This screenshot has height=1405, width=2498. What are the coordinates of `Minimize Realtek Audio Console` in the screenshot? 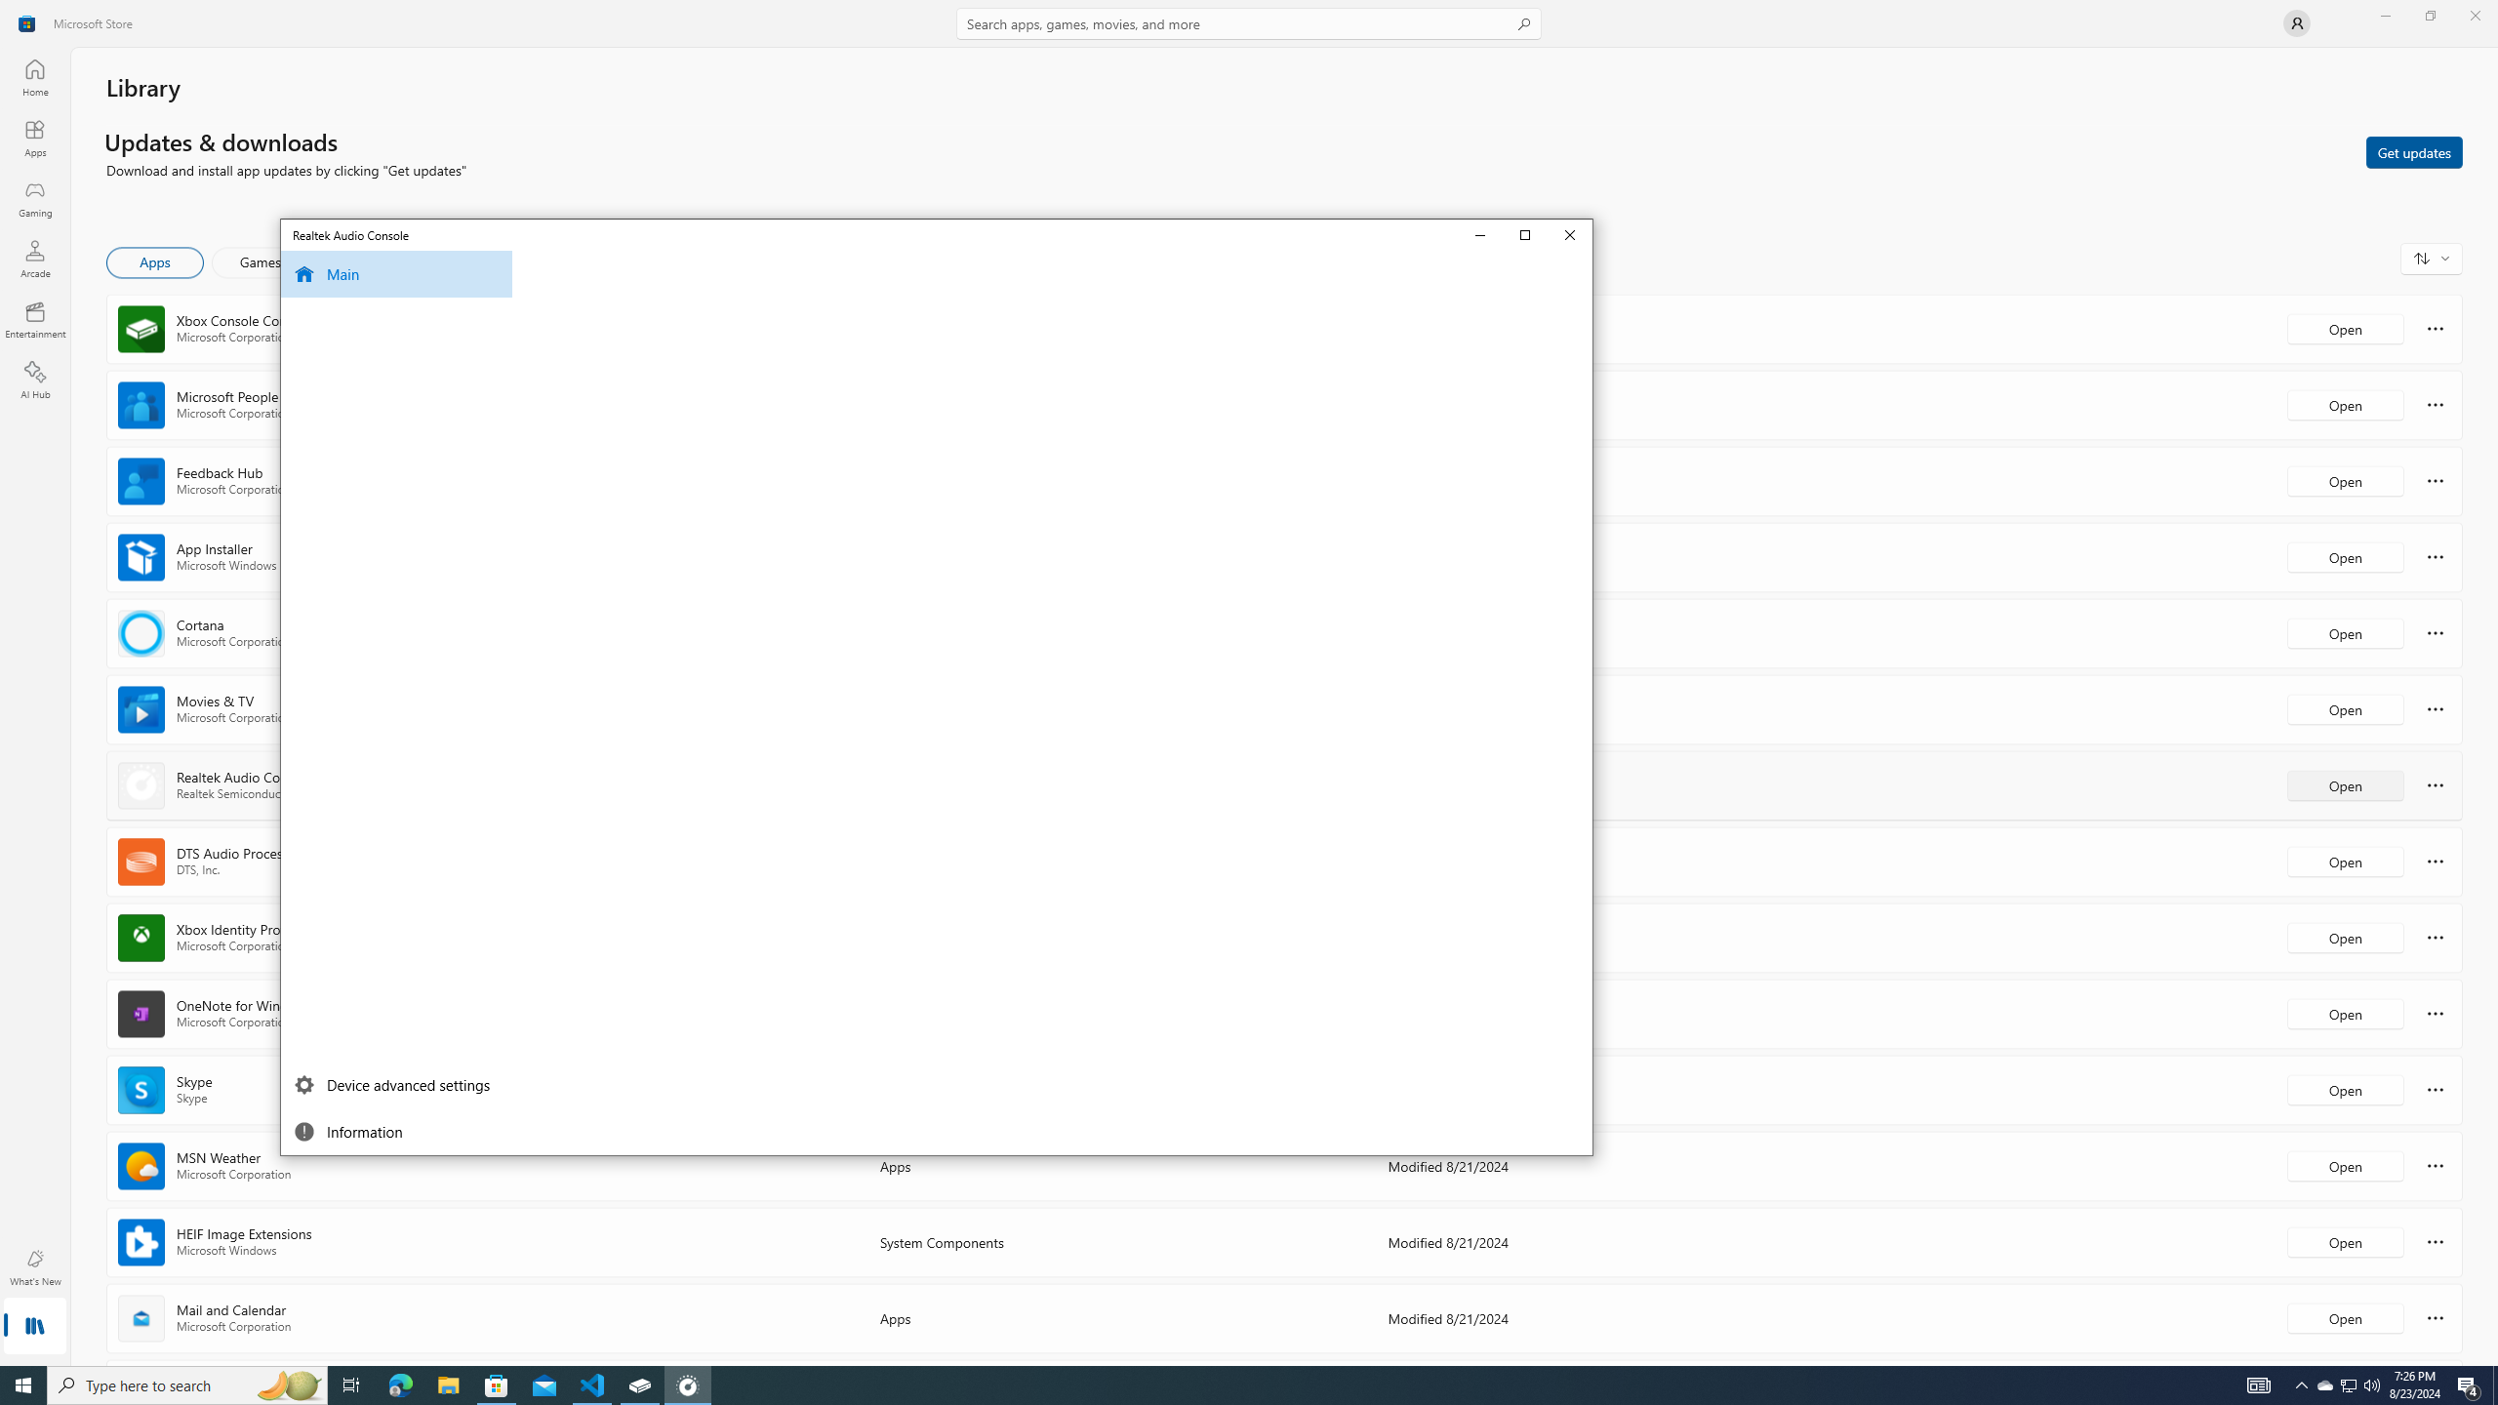 It's located at (187, 1385).